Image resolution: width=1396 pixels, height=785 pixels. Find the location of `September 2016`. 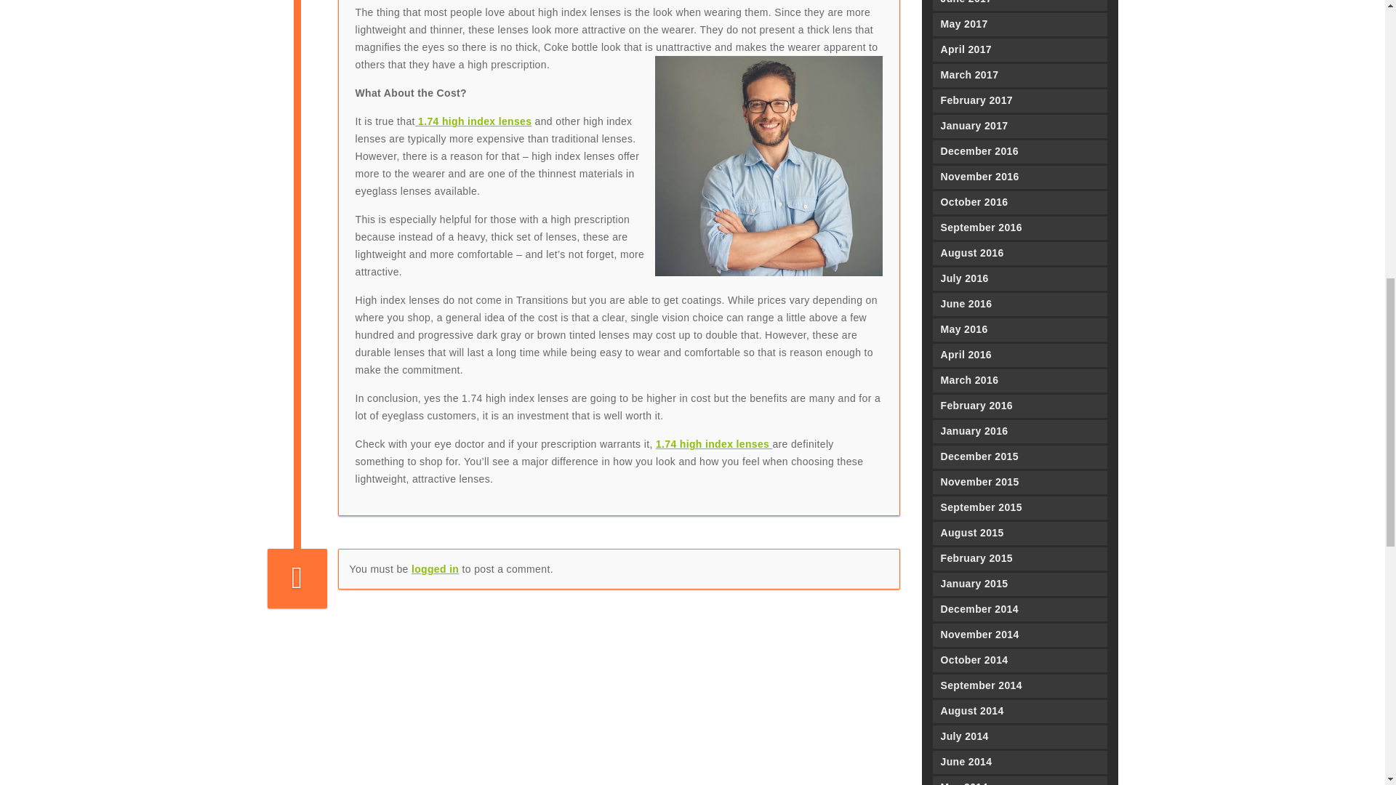

September 2016 is located at coordinates (1019, 228).